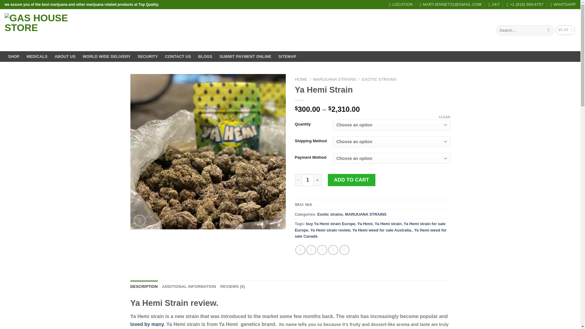 Image resolution: width=585 pixels, height=329 pixels. What do you see at coordinates (401, 5) in the screenshot?
I see ` 1238 34th St,Bakersfield,CA 93301` at bounding box center [401, 5].